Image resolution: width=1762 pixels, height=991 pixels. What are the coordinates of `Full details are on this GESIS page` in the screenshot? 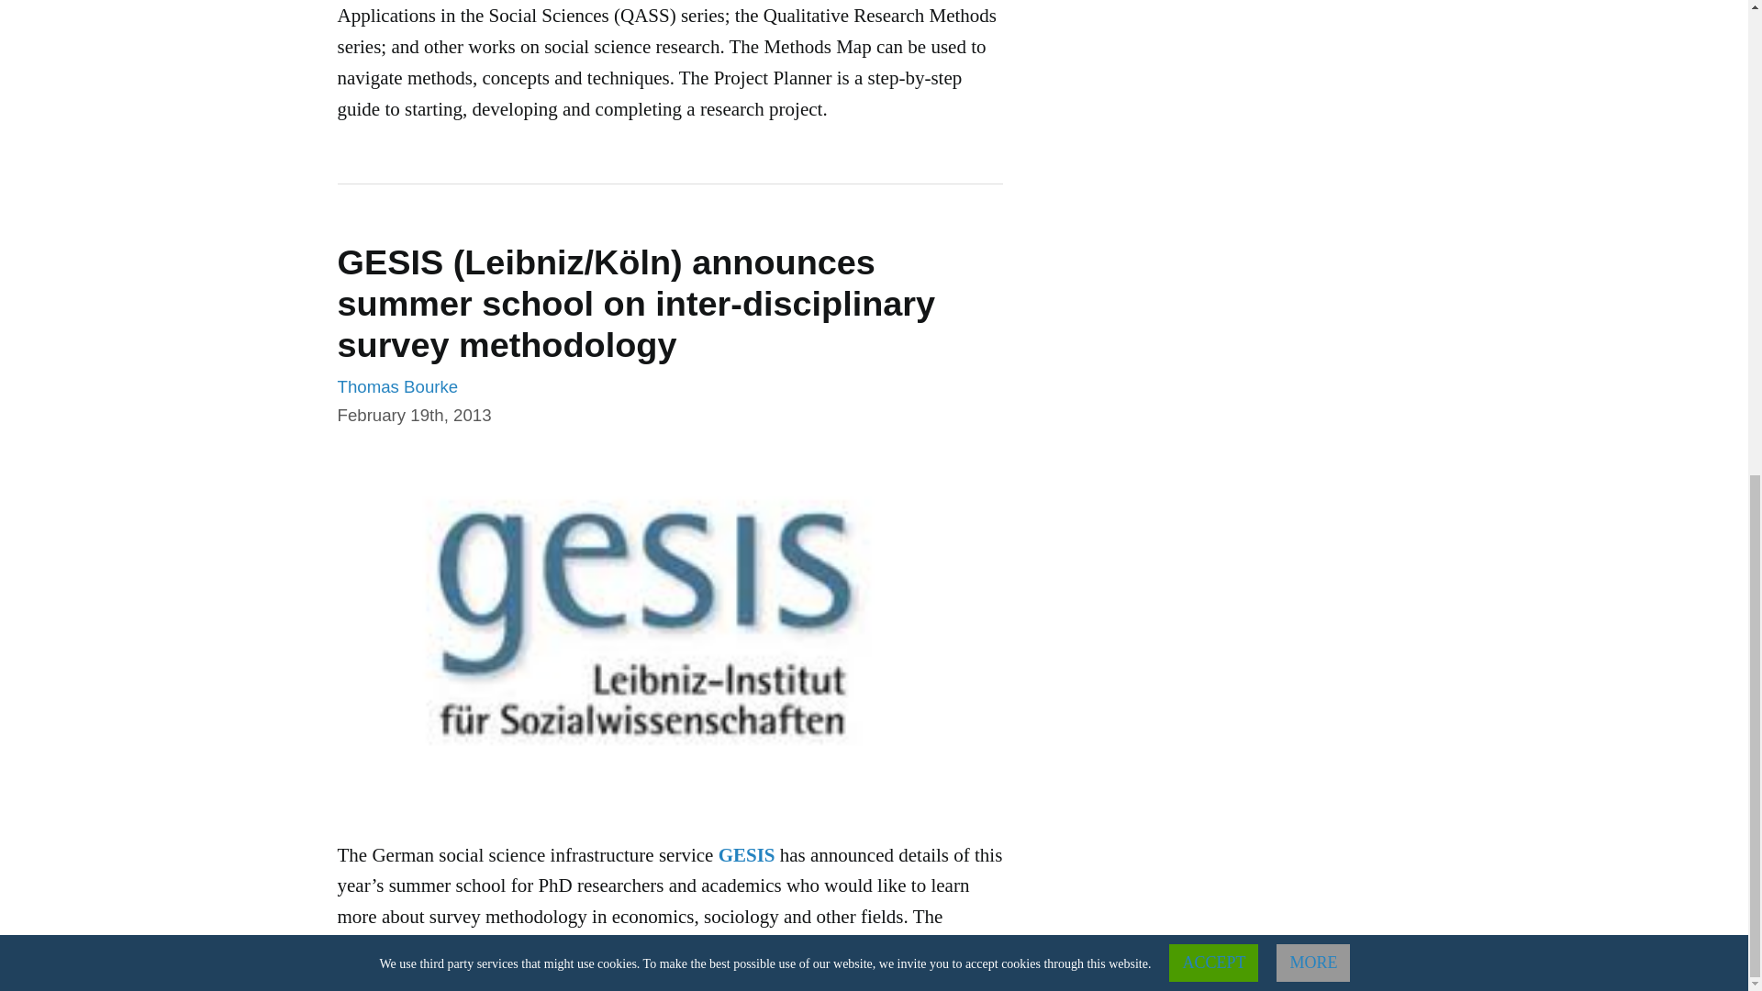 It's located at (775, 947).